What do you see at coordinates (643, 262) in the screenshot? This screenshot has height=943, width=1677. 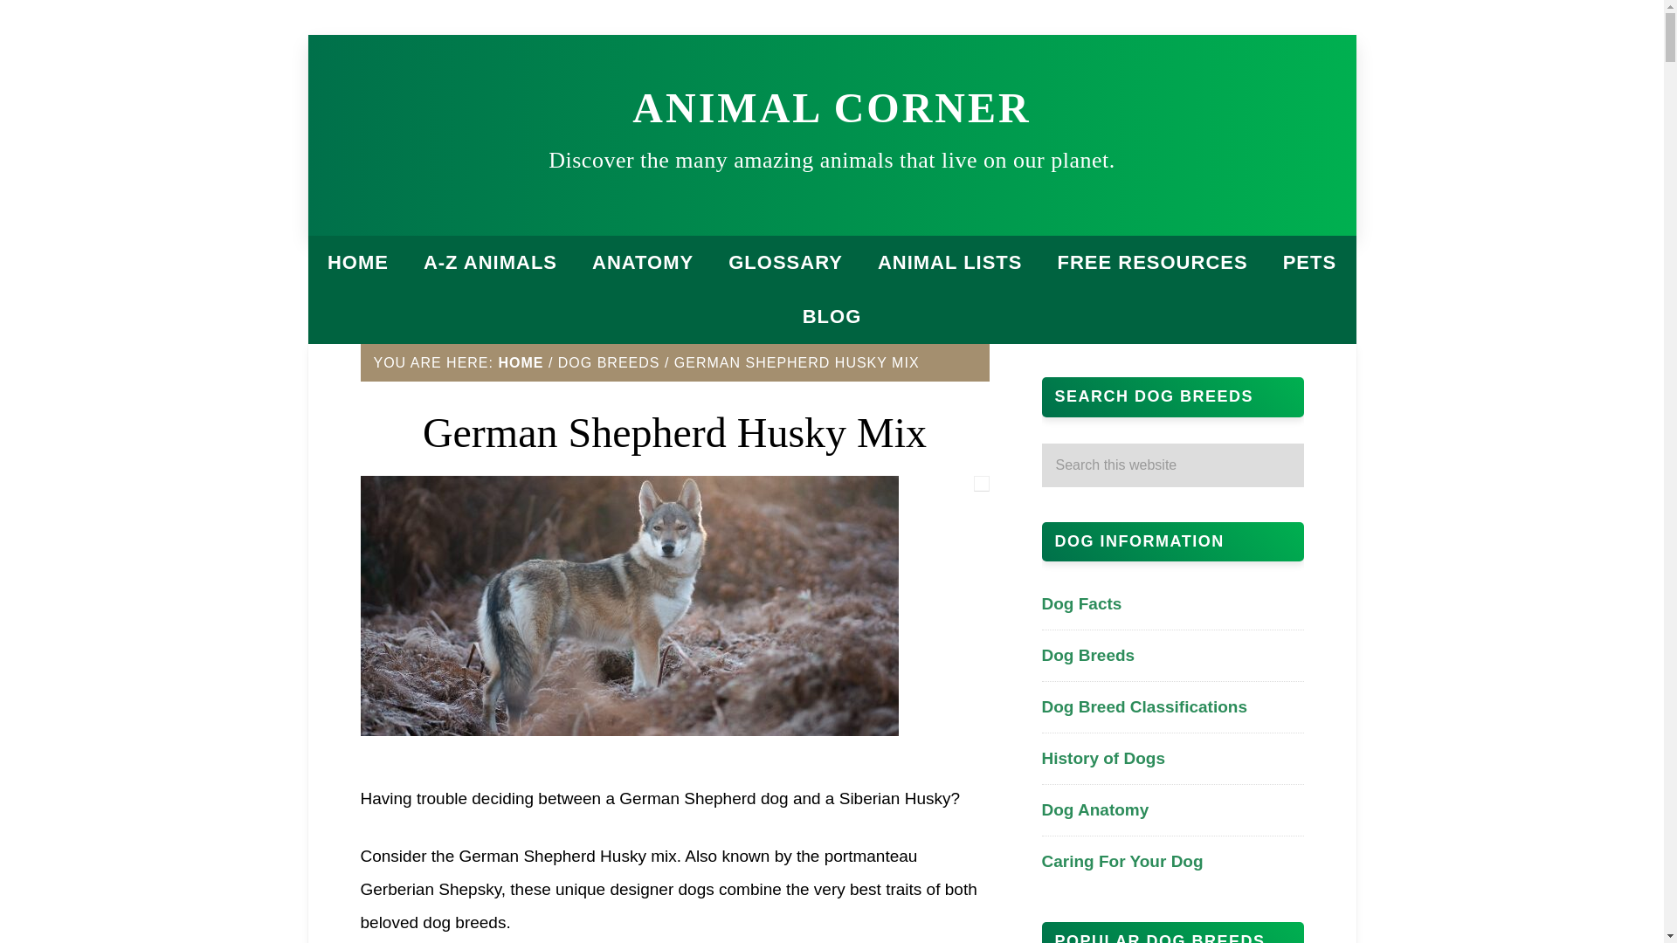 I see `ANATOMY` at bounding box center [643, 262].